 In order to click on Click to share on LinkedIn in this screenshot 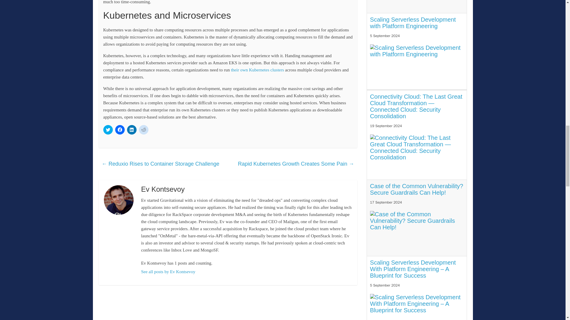, I will do `click(132, 130)`.